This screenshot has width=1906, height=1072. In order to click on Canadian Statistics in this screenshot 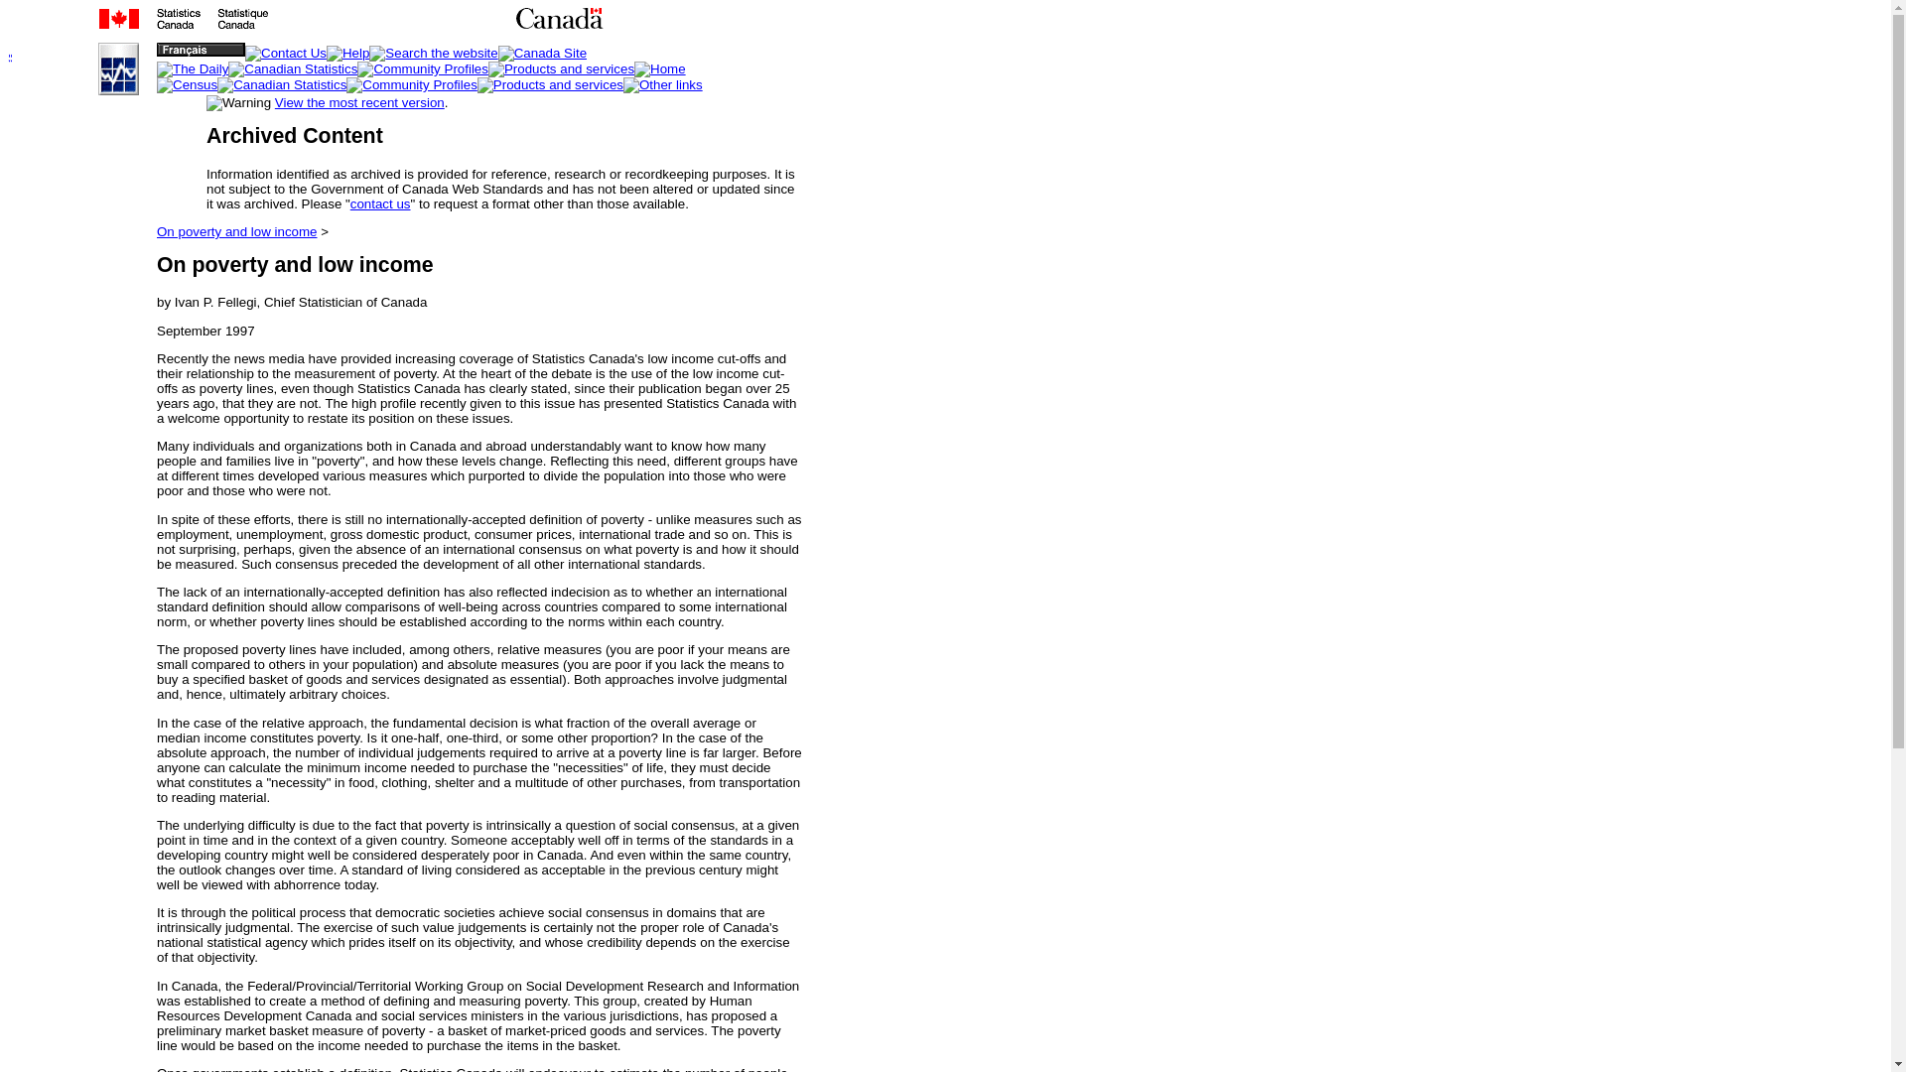, I will do `click(293, 68)`.